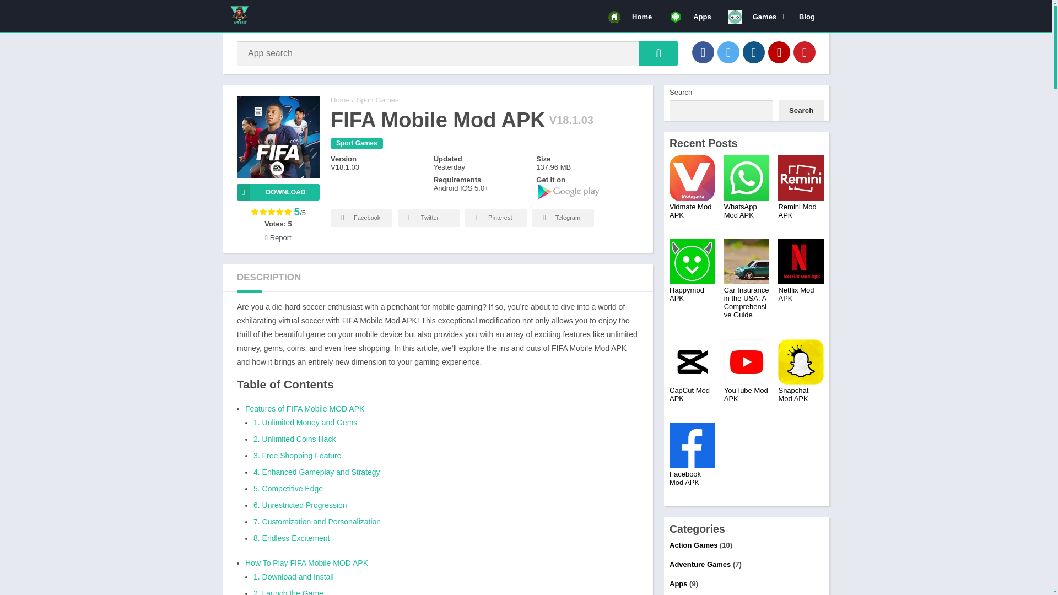 The height and width of the screenshot is (595, 1058). What do you see at coordinates (690, 16) in the screenshot?
I see `Apps` at bounding box center [690, 16].